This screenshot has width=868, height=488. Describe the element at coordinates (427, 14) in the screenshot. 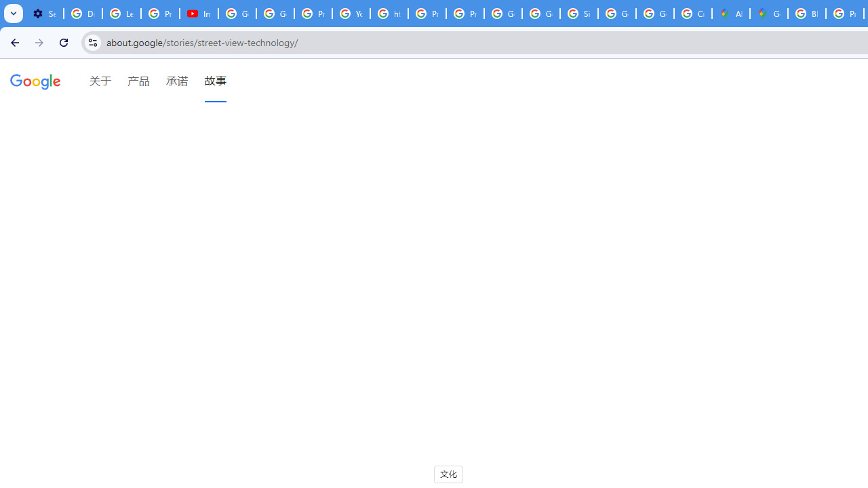

I see `Privacy Help Center - Policies Help` at that location.